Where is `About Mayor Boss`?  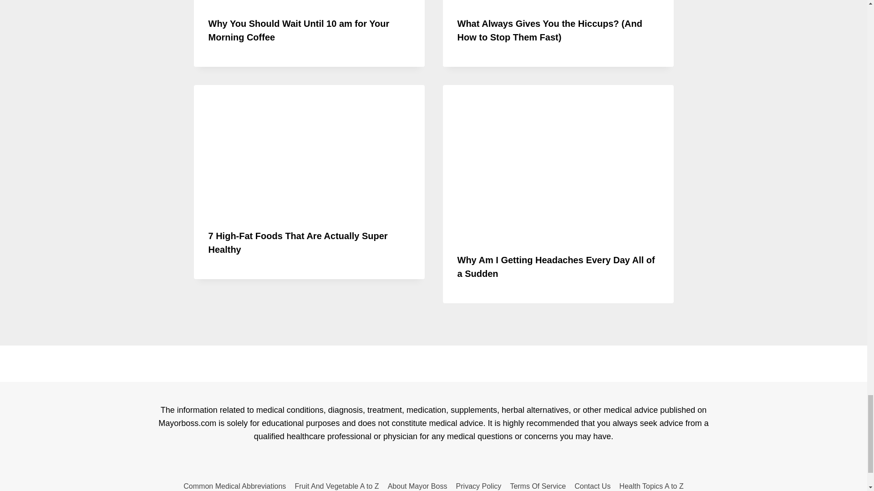
About Mayor Boss is located at coordinates (417, 485).